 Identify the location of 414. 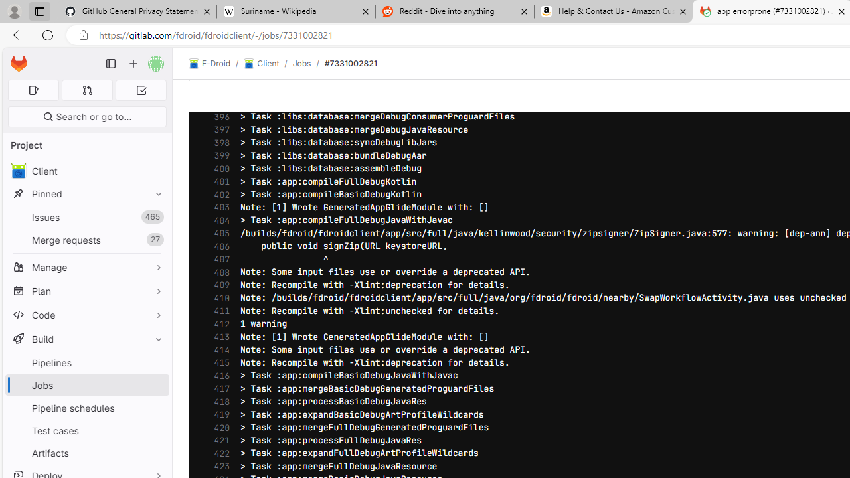
(218, 349).